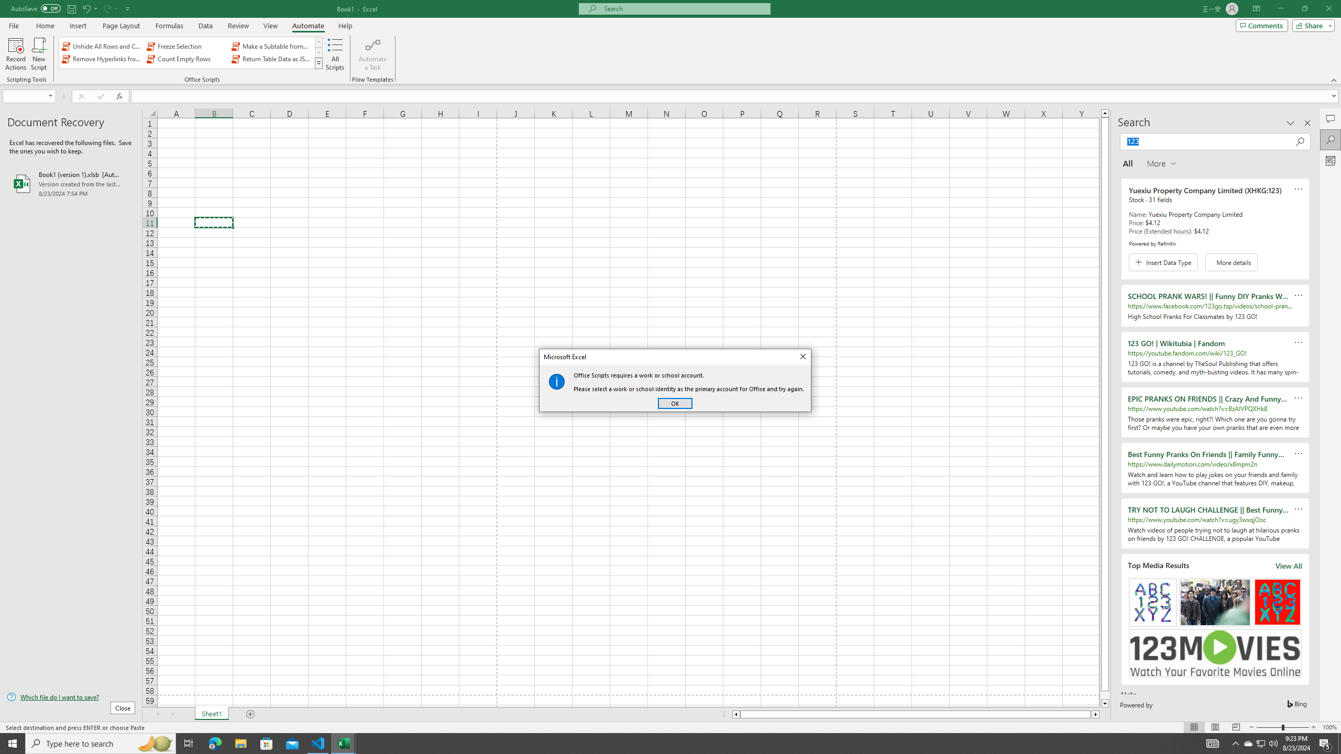  What do you see at coordinates (240, 744) in the screenshot?
I see `File Explorer` at bounding box center [240, 744].